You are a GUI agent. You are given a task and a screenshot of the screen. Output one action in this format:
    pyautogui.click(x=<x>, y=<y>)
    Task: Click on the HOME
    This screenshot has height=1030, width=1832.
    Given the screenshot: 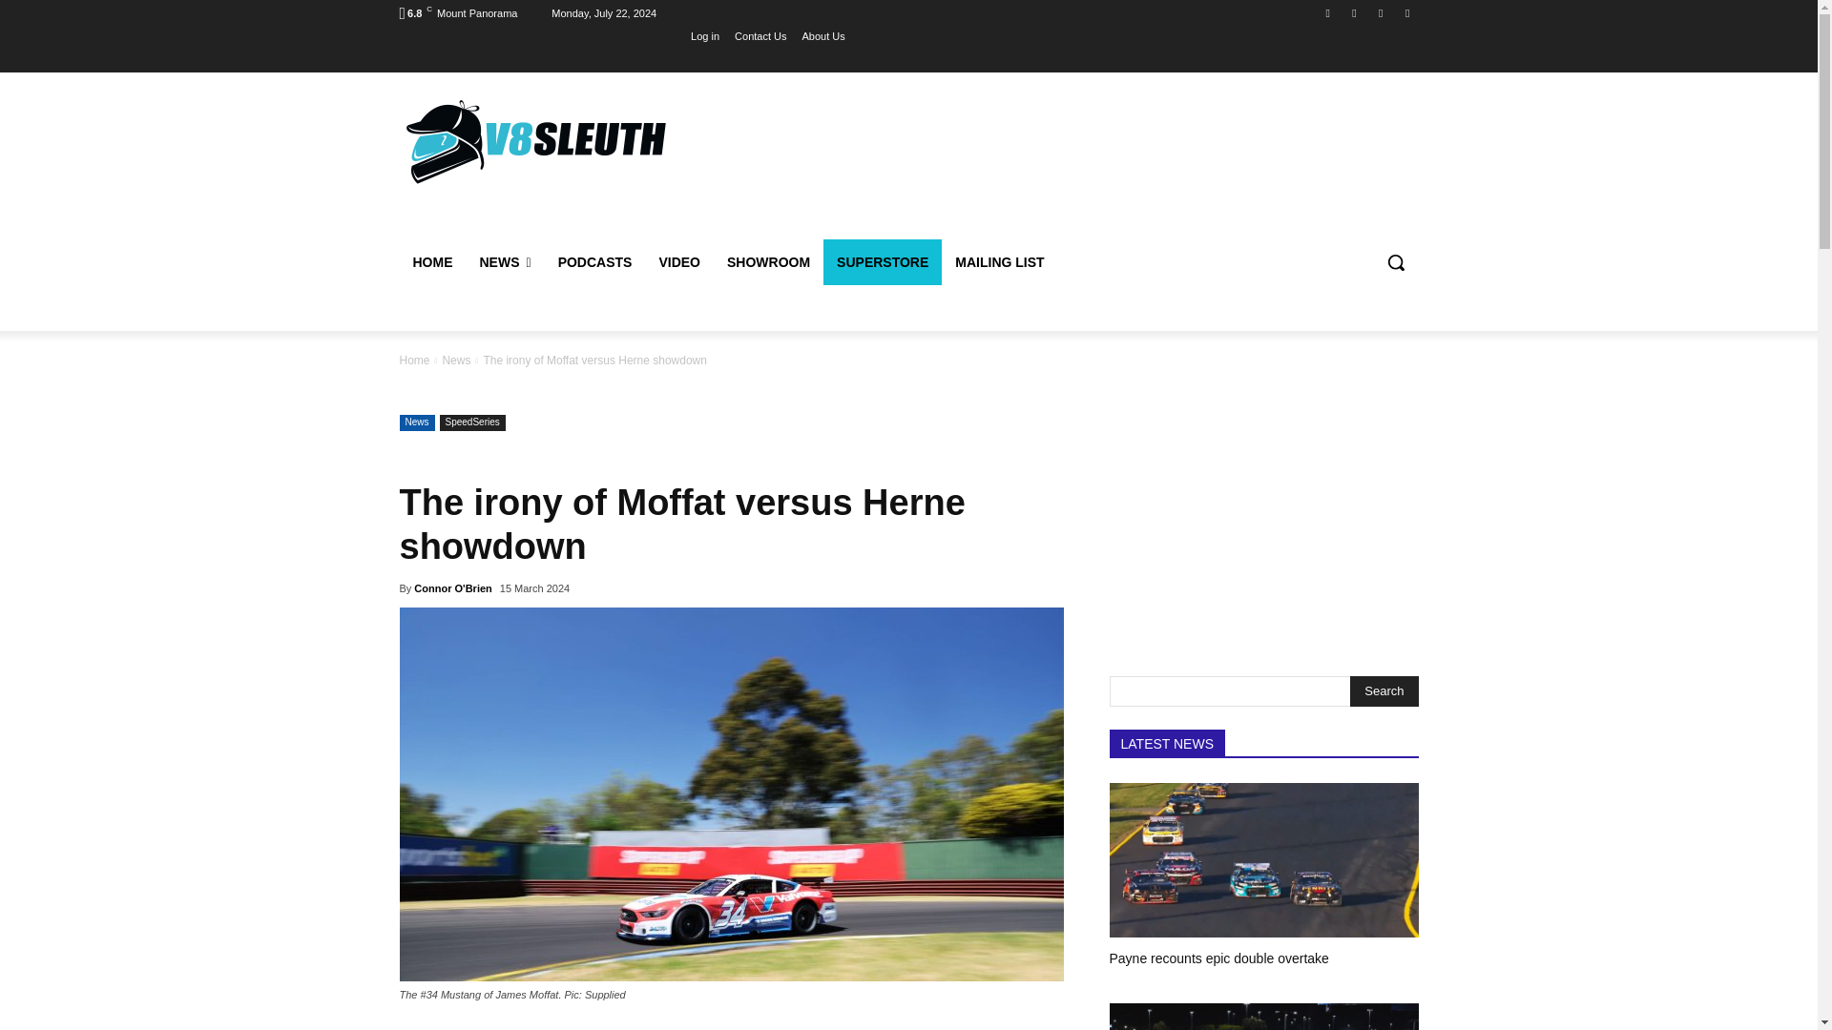 What is the action you would take?
    pyautogui.click(x=431, y=261)
    